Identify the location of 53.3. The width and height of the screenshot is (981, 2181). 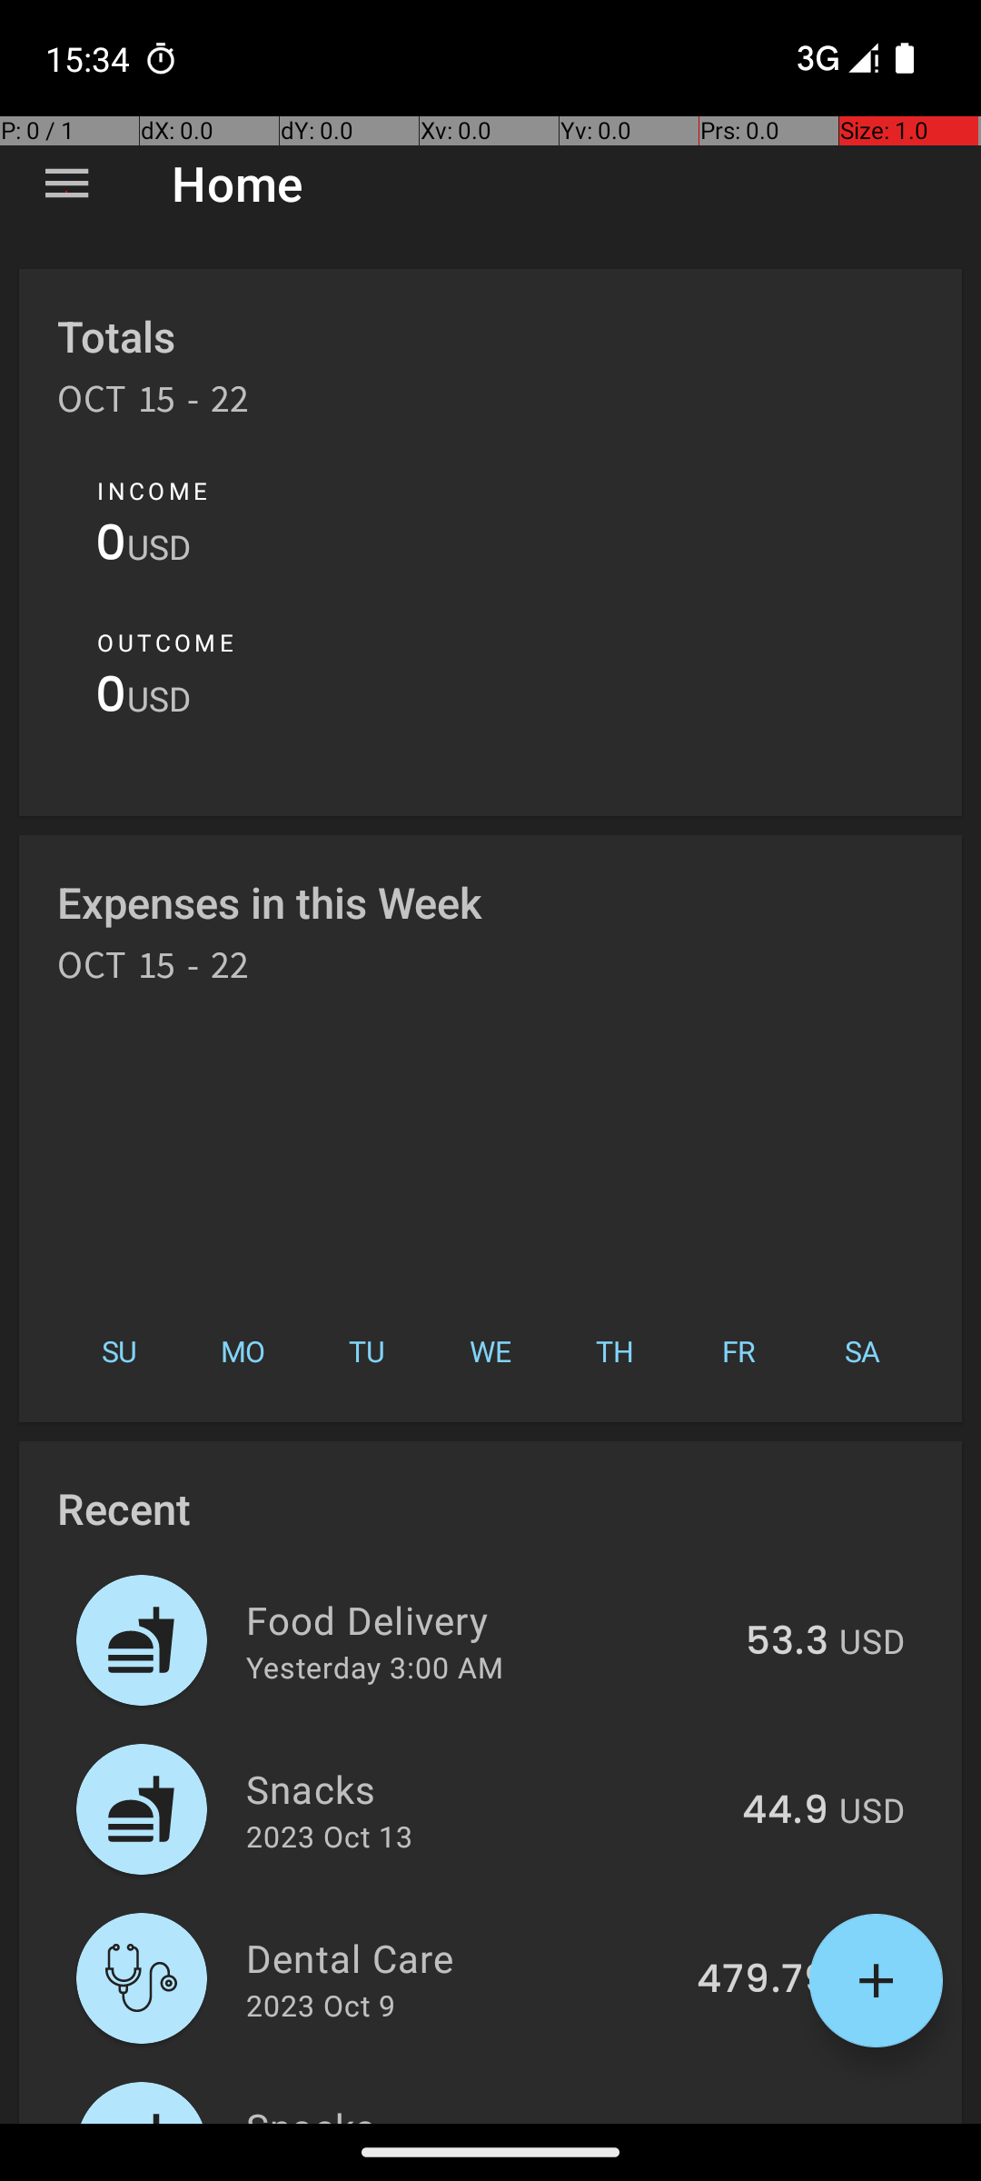
(787, 1642).